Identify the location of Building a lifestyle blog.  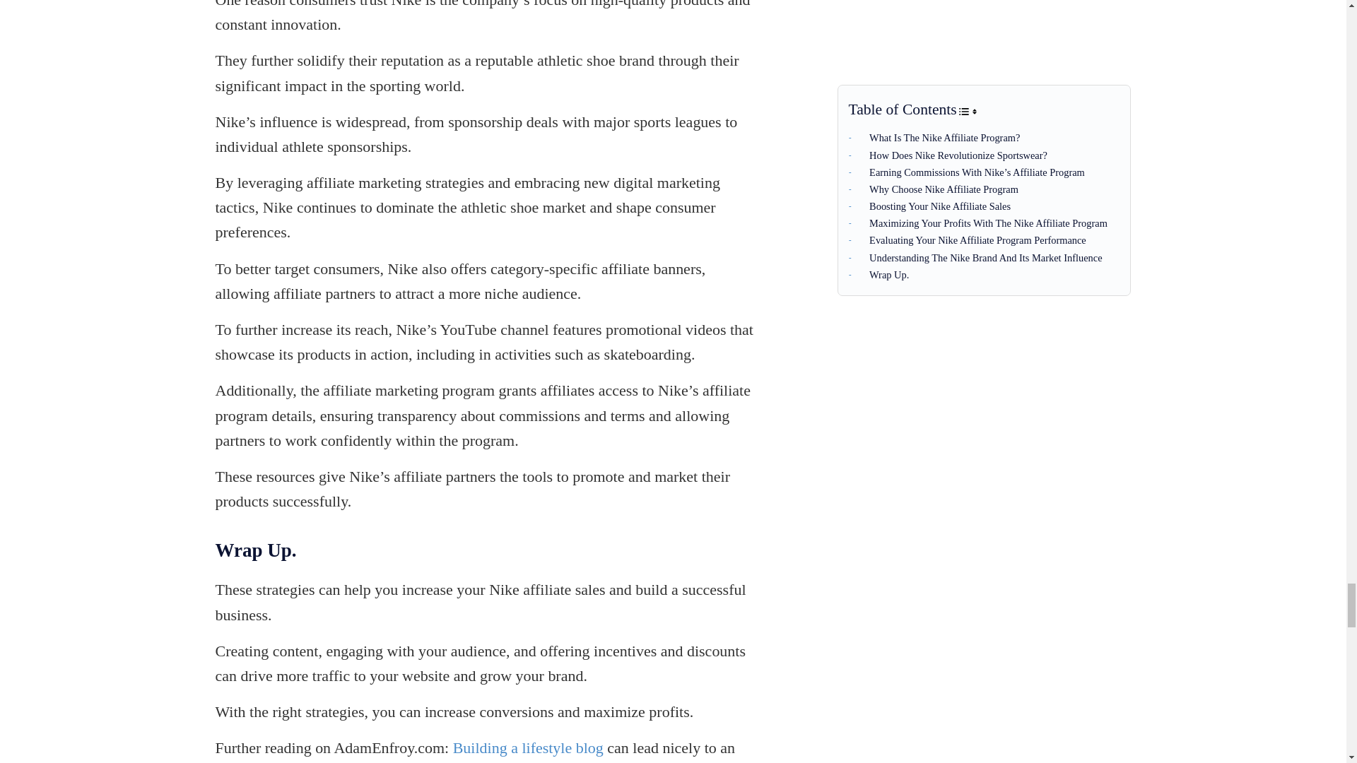
(529, 747).